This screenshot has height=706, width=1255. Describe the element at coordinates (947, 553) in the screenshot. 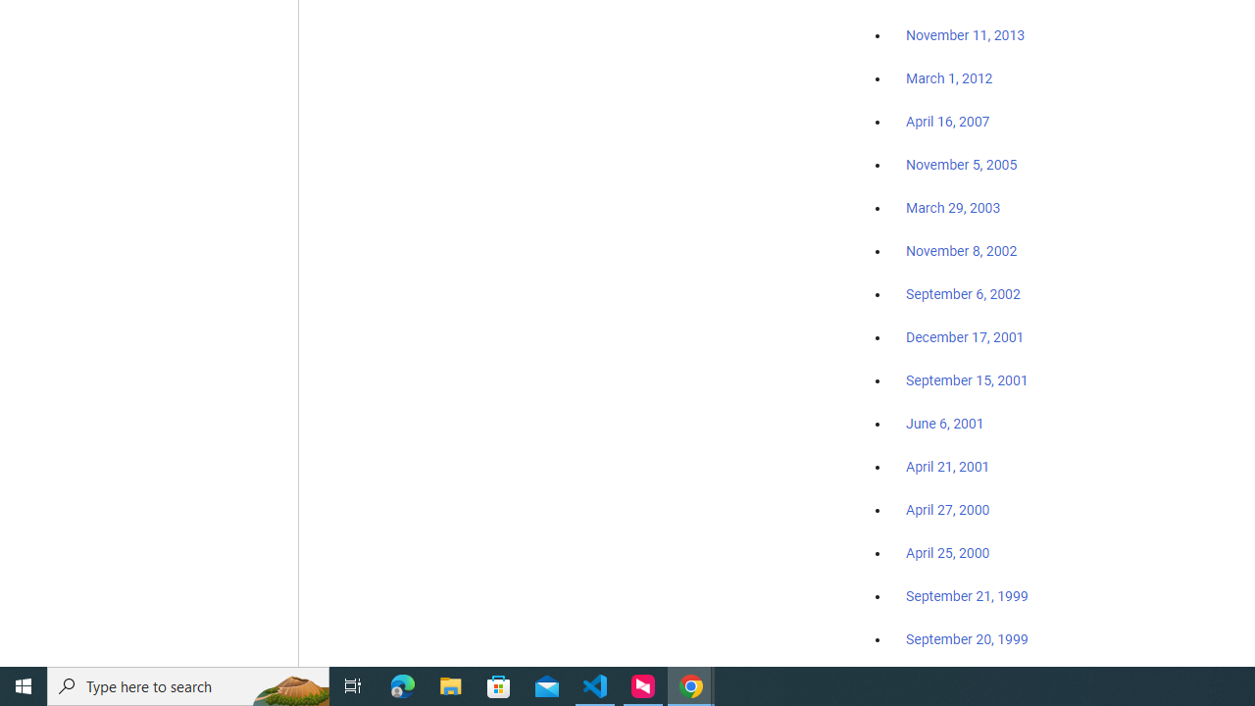

I see `April 25, 2000` at that location.